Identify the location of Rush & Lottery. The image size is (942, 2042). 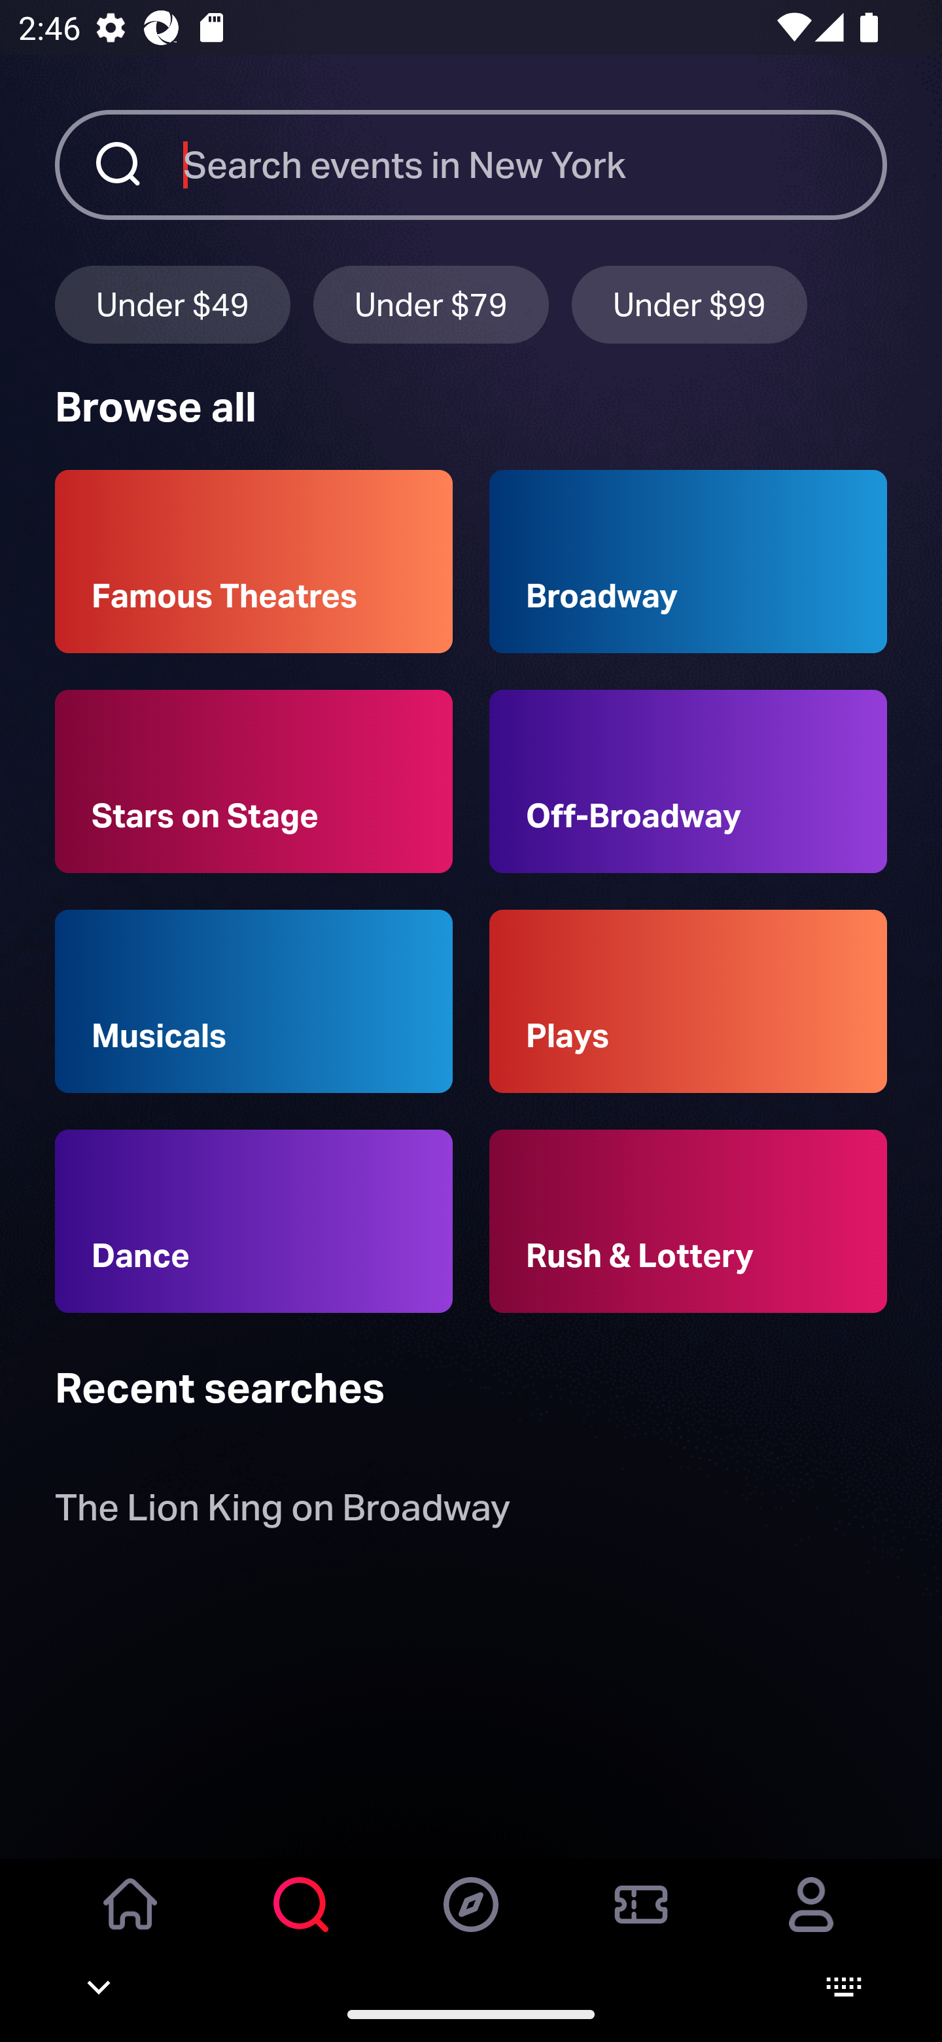
(688, 1221).